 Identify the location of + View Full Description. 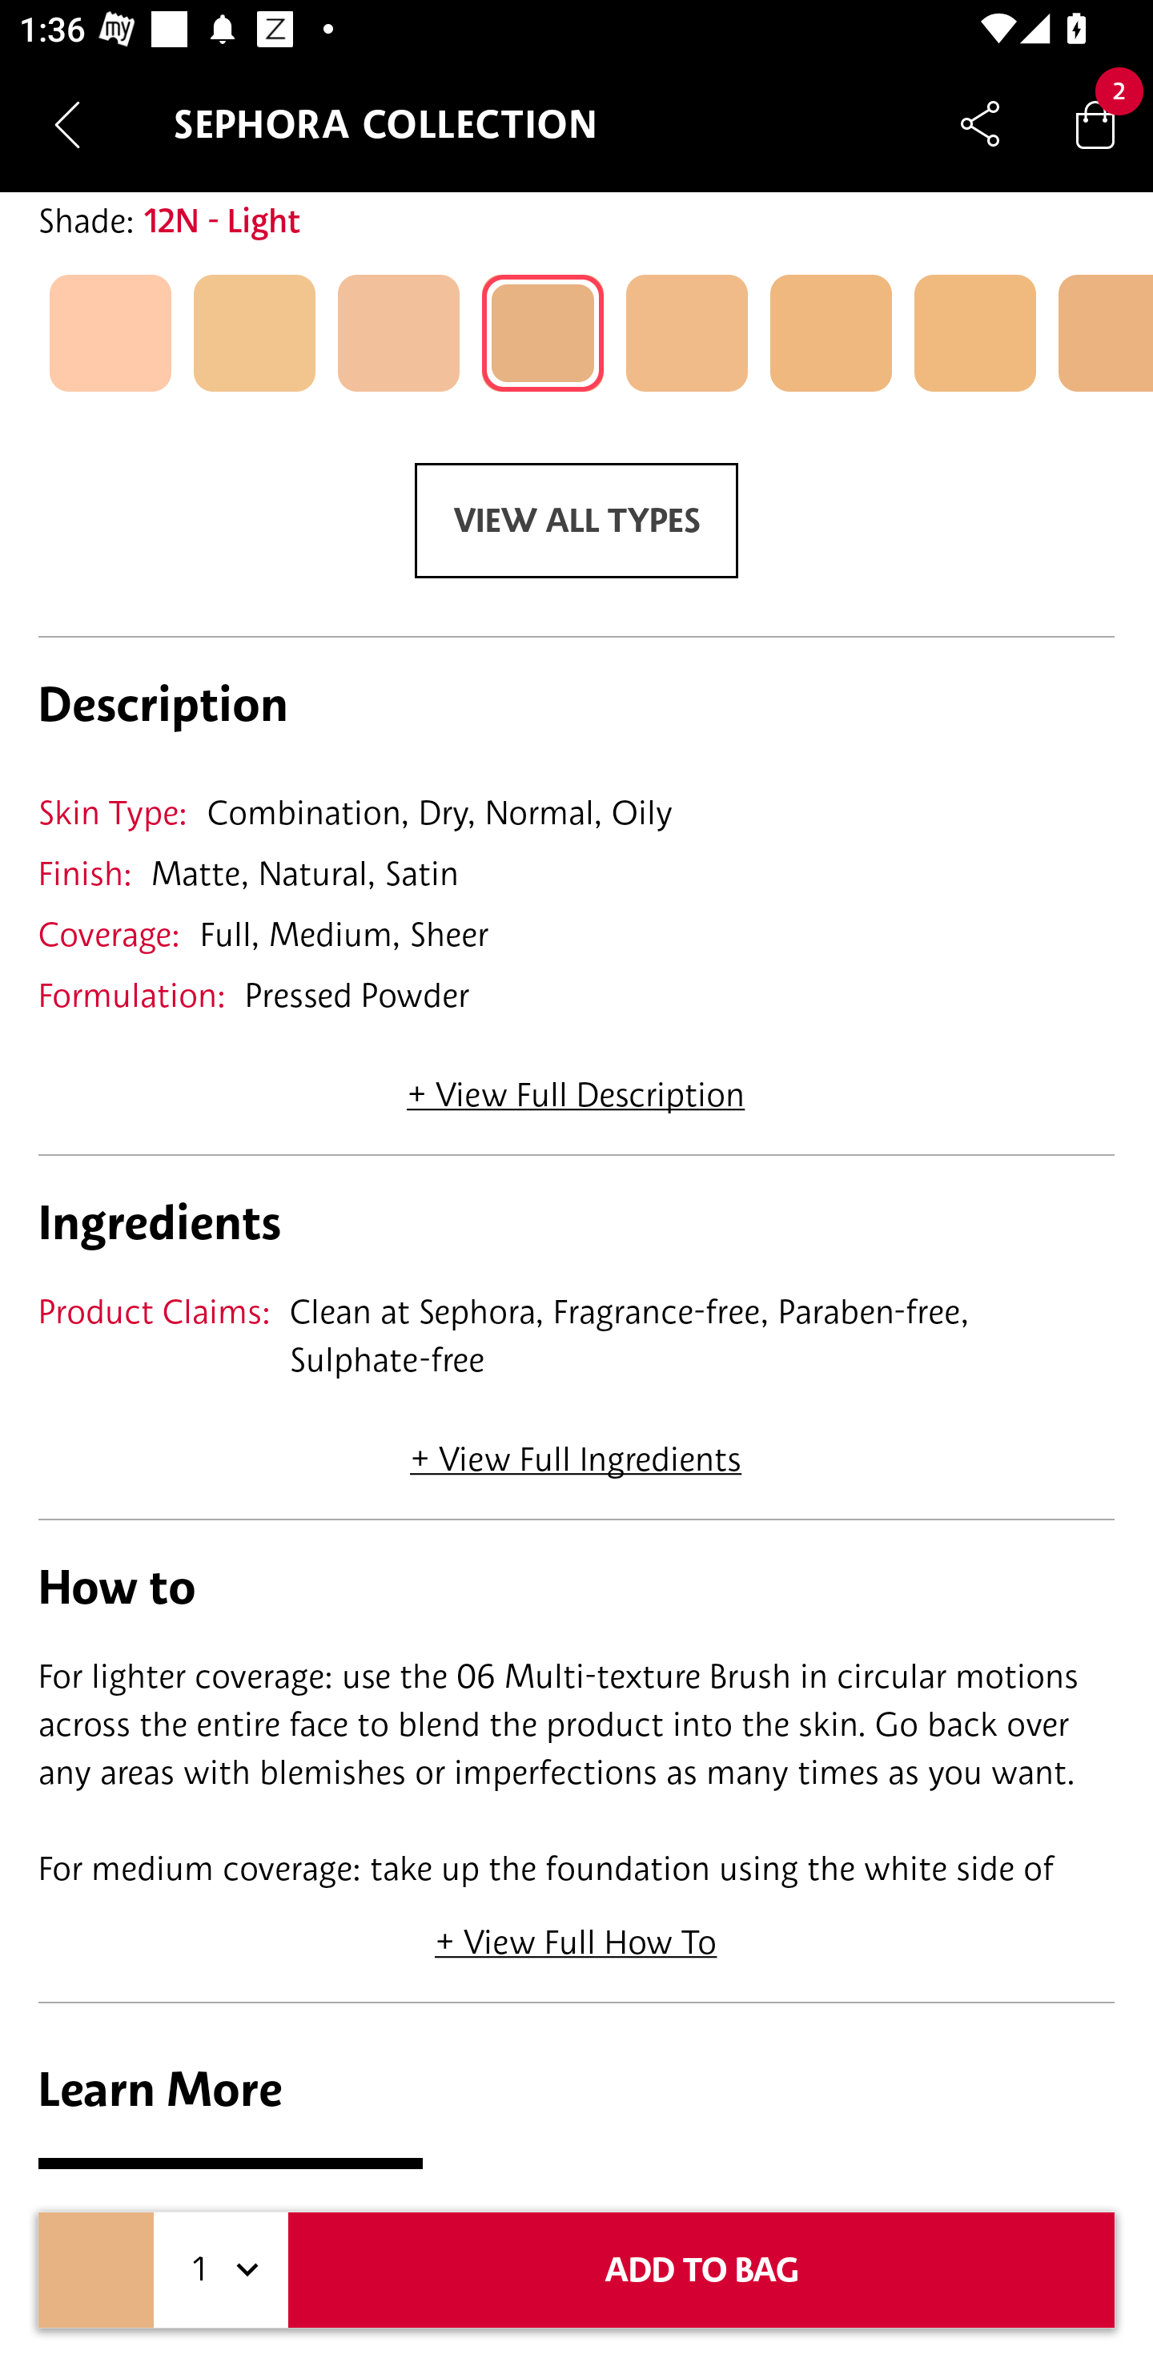
(576, 1086).